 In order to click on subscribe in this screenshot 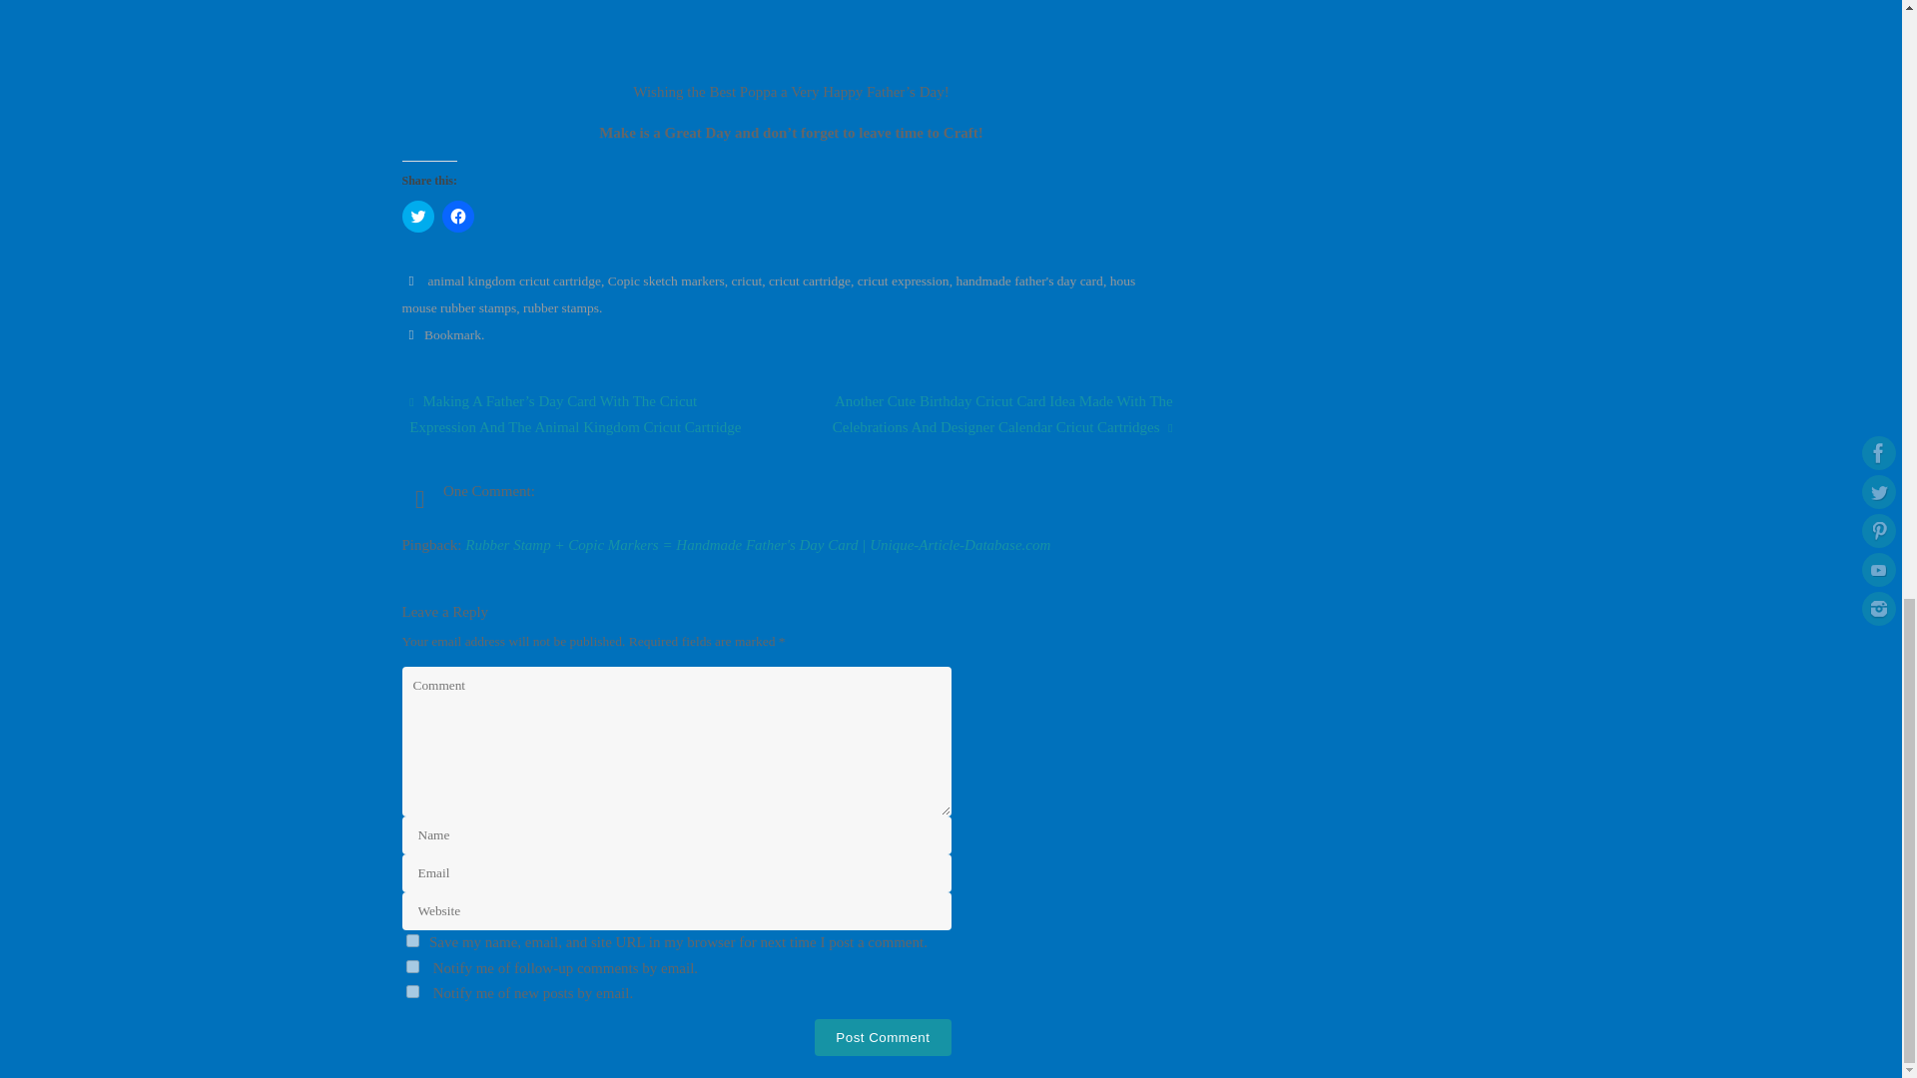, I will do `click(411, 966)`.